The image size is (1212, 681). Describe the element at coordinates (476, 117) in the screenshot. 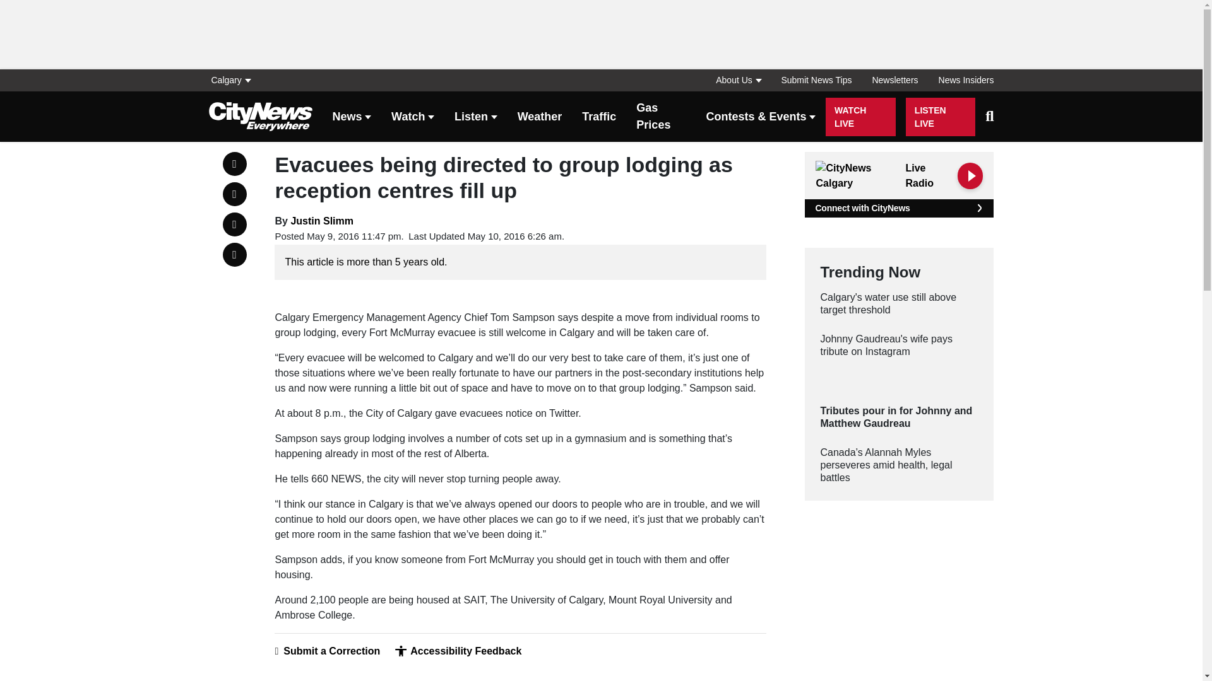

I see `Listen` at that location.